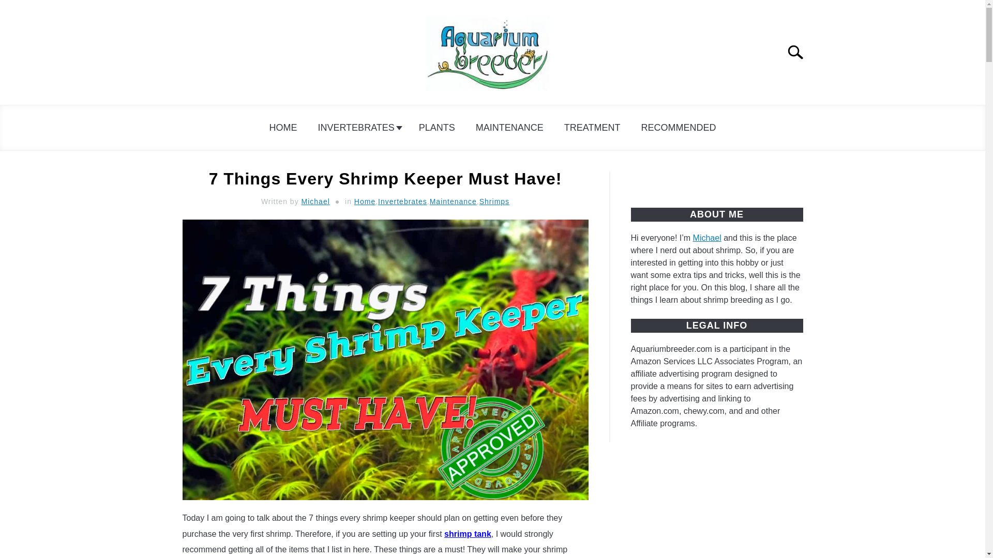 This screenshot has width=993, height=558. Describe the element at coordinates (679, 128) in the screenshot. I see `RECOMMENDED` at that location.